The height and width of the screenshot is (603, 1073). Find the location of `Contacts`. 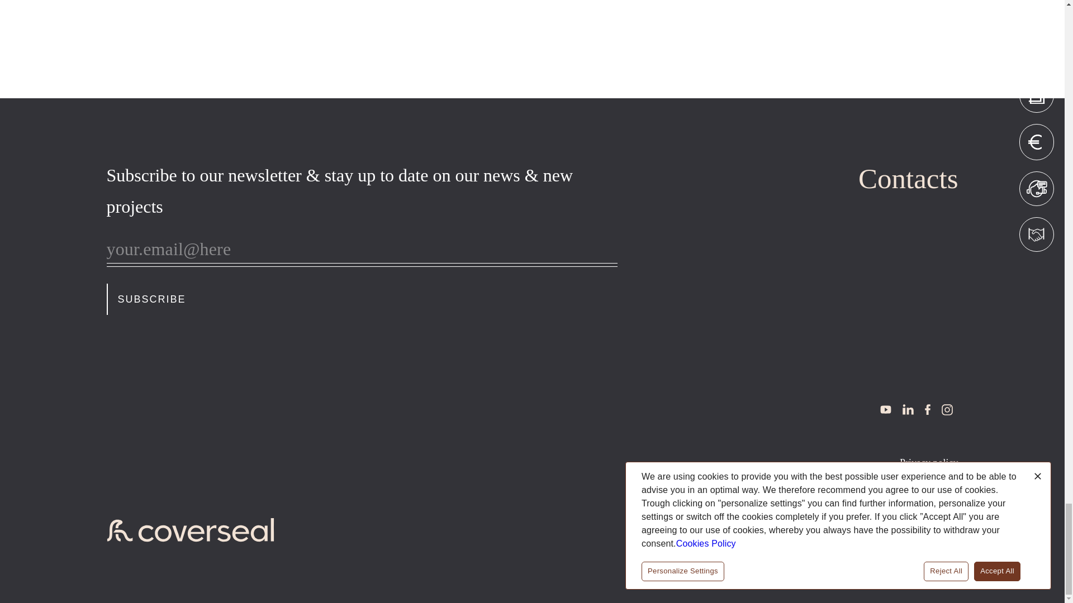

Contacts is located at coordinates (908, 179).